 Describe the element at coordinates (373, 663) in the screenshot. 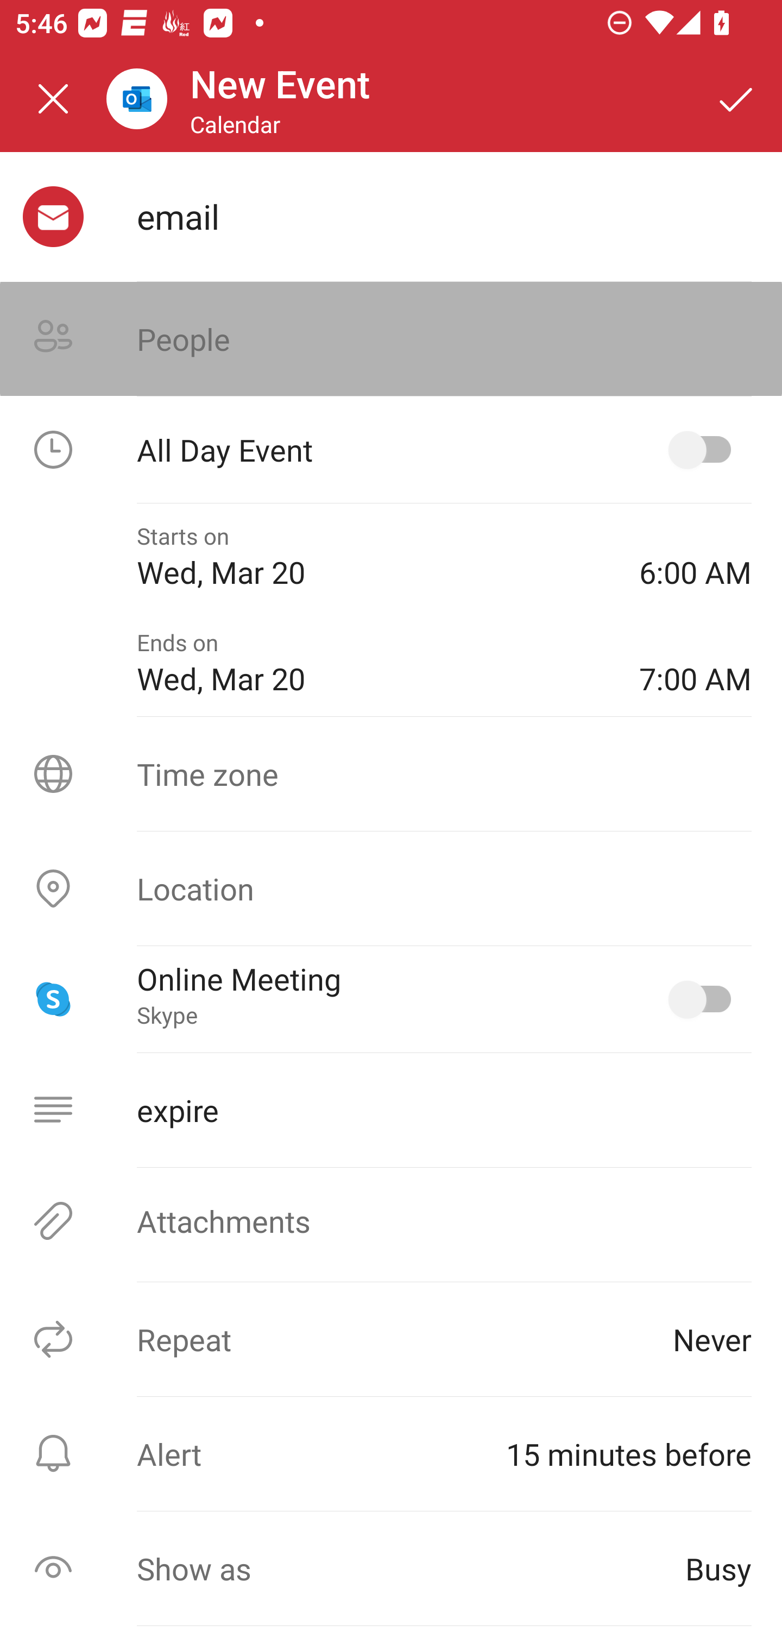

I see `Ends on Wed, Mar 20` at that location.